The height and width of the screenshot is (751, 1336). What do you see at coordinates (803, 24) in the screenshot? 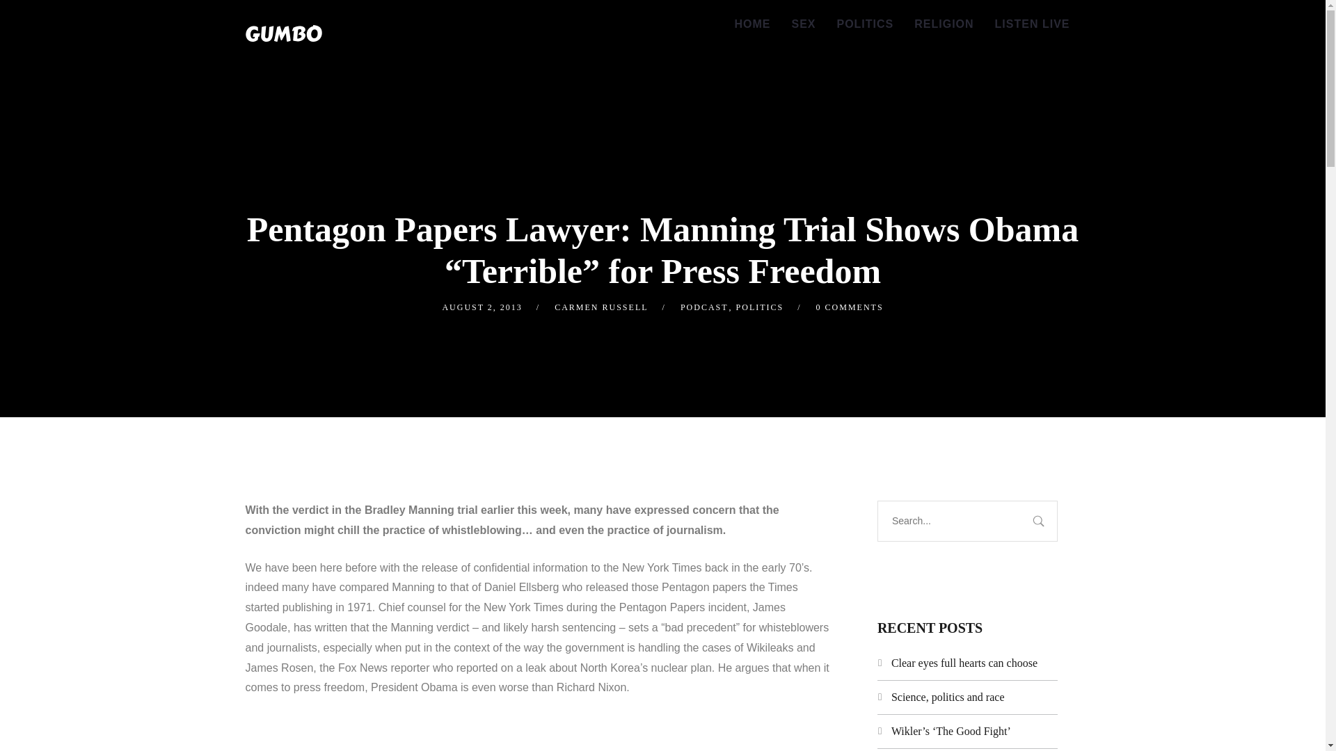
I see `SEX` at bounding box center [803, 24].